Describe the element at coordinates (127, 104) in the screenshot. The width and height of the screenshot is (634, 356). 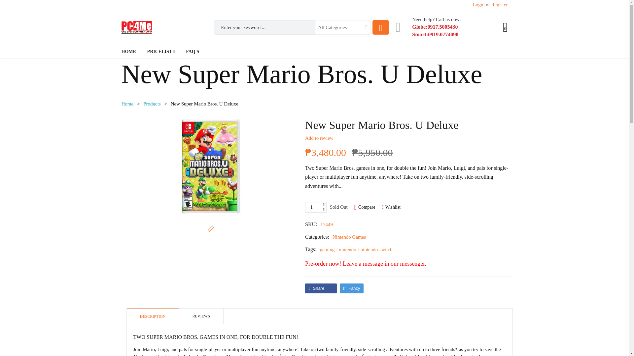
I see `PC4Me One Stop Computer Corporation` at that location.